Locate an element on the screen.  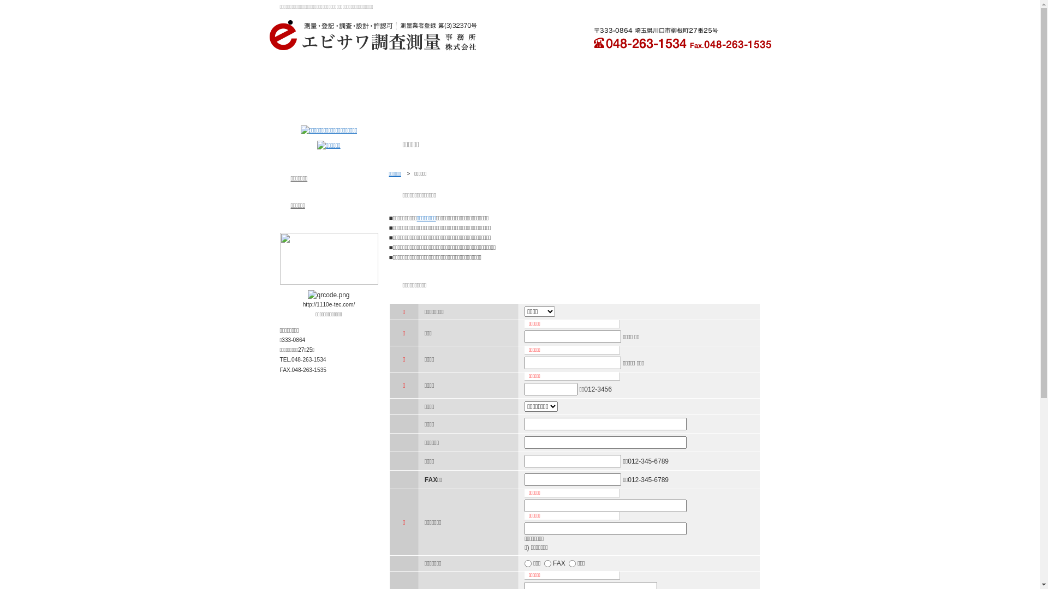
  is located at coordinates (419, 86).